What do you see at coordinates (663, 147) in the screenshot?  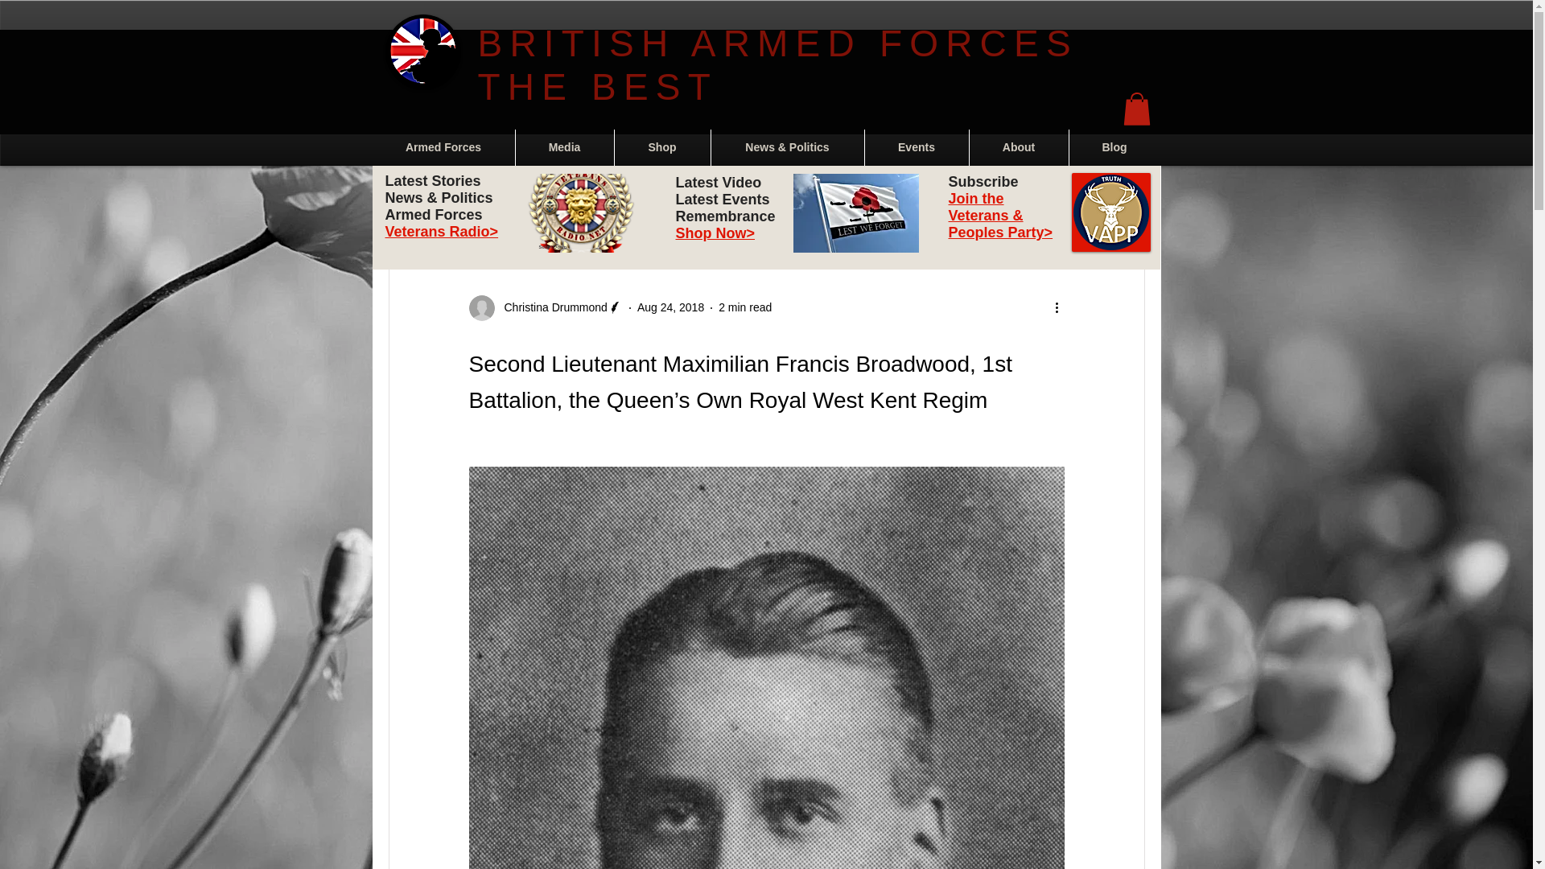 I see `Shop` at bounding box center [663, 147].